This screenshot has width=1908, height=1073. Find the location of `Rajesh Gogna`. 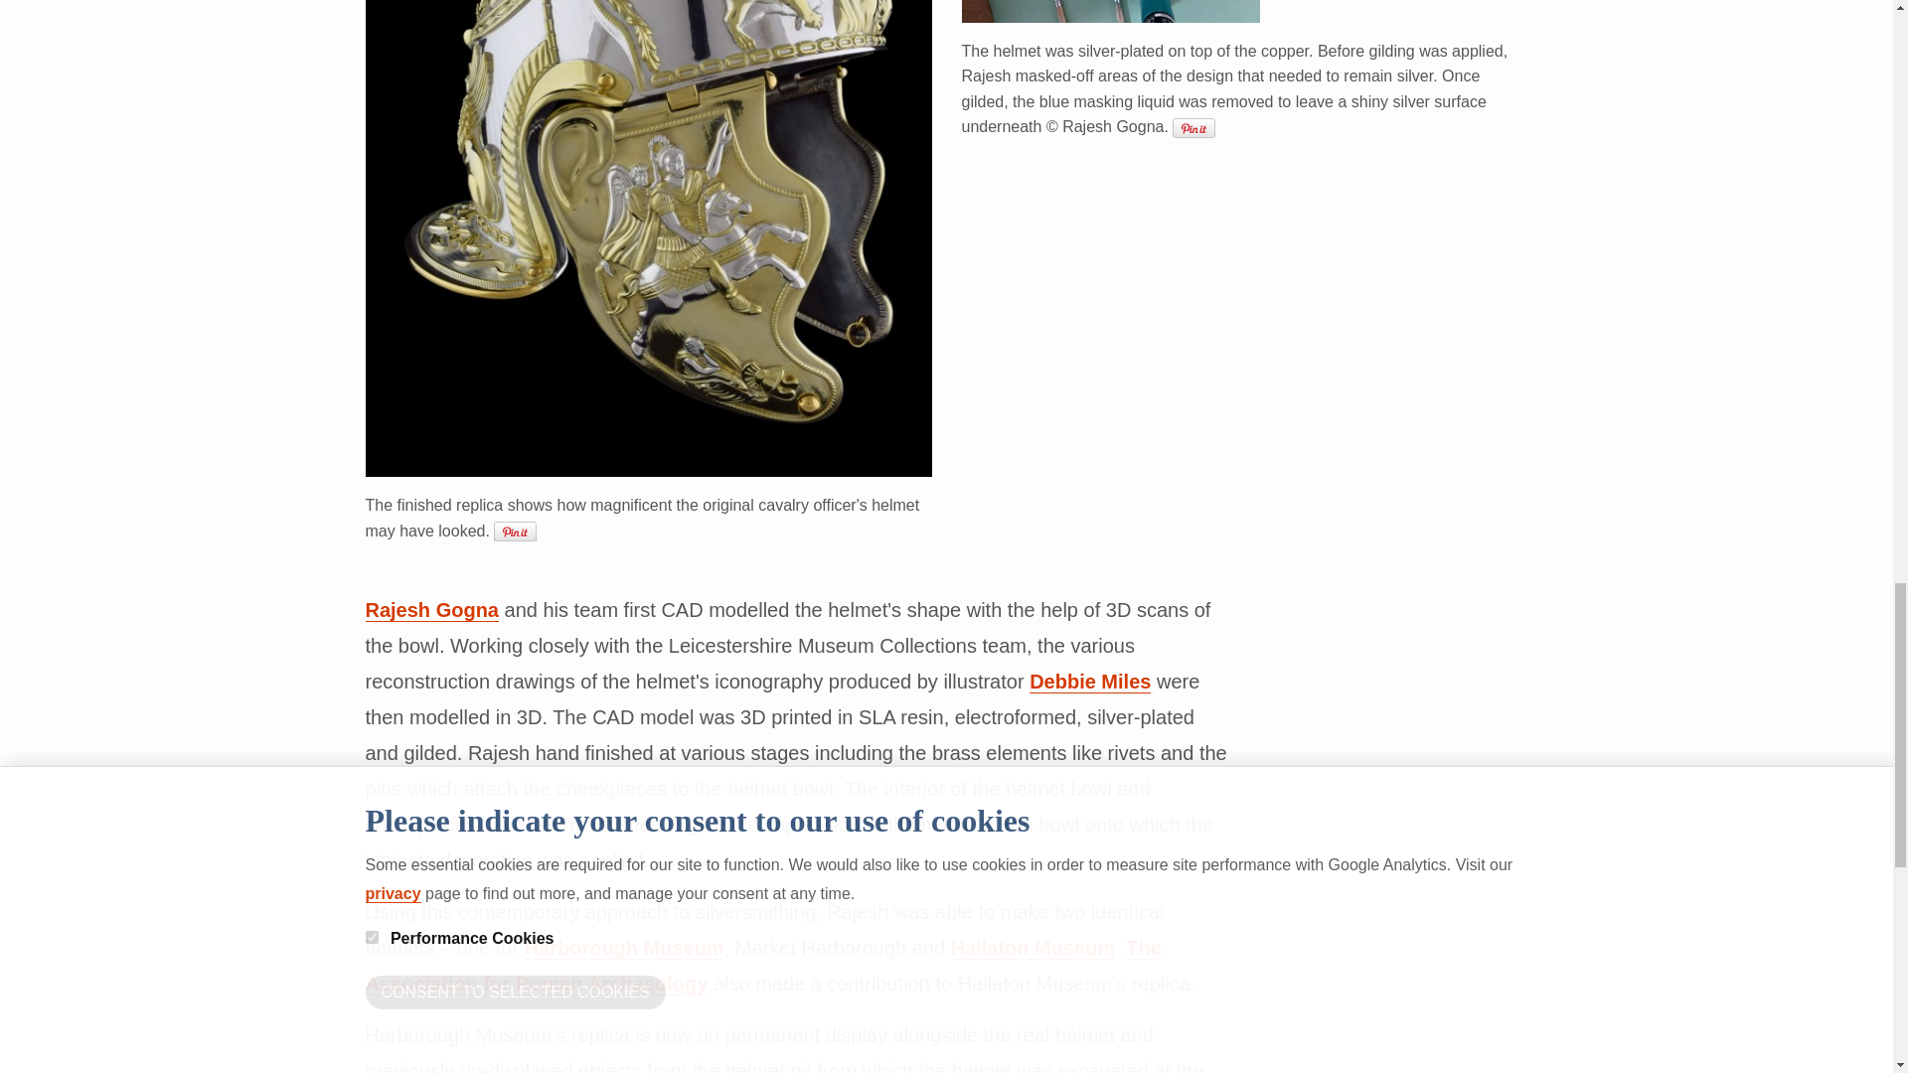

Rajesh Gogna is located at coordinates (431, 610).